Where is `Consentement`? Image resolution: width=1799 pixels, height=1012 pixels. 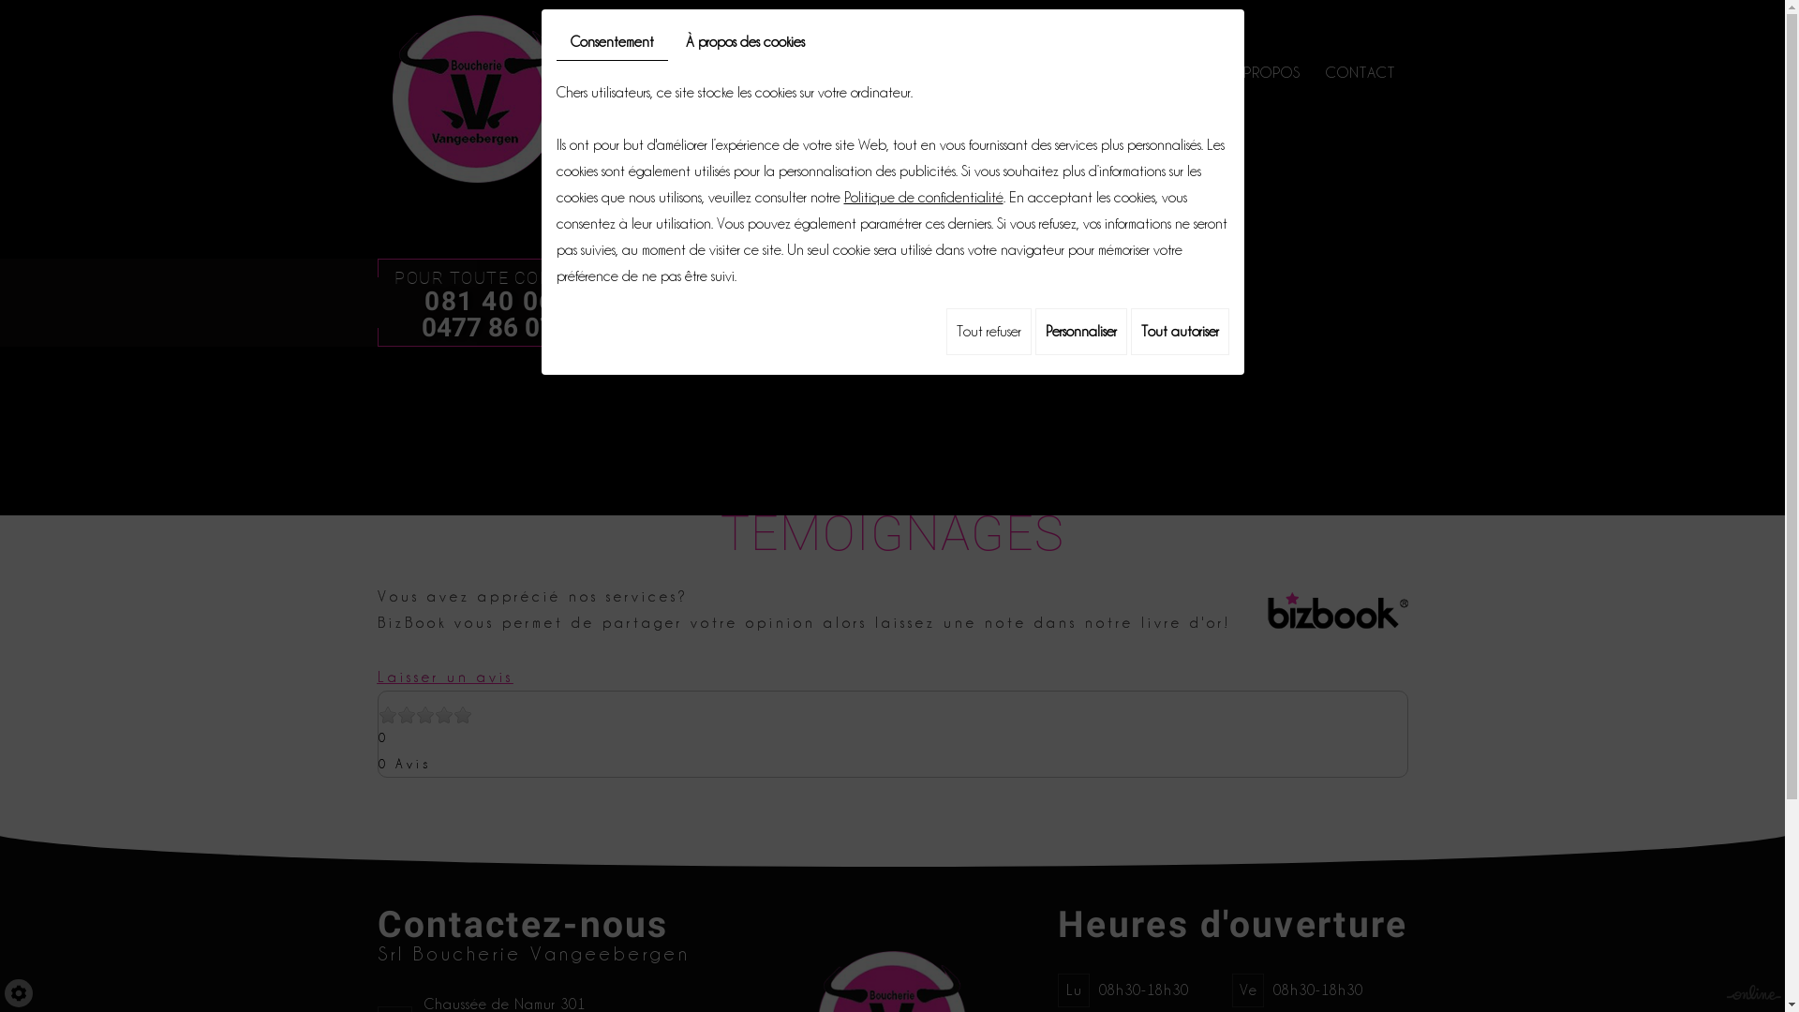 Consentement is located at coordinates (613, 43).